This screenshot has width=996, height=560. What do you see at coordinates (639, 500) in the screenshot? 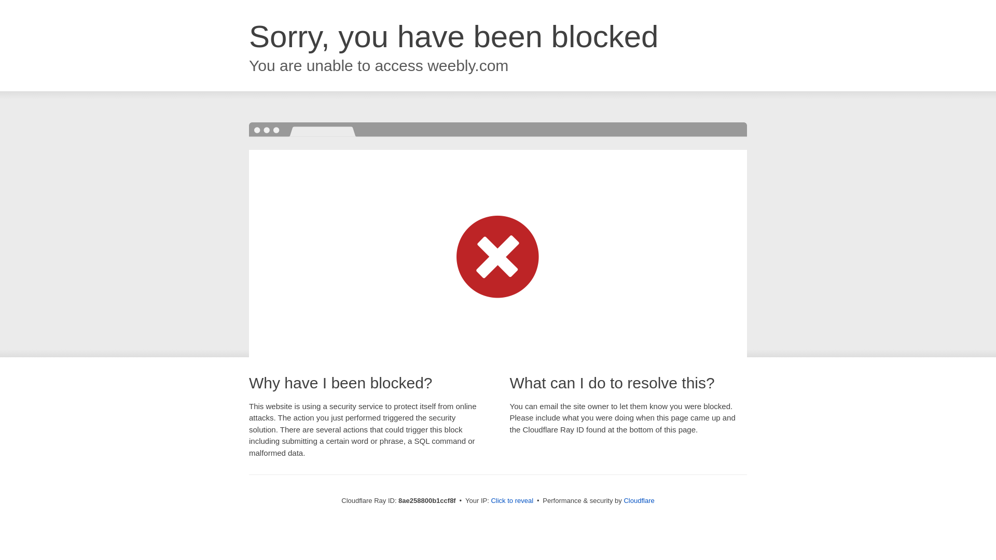
I see `Cloudflare` at bounding box center [639, 500].